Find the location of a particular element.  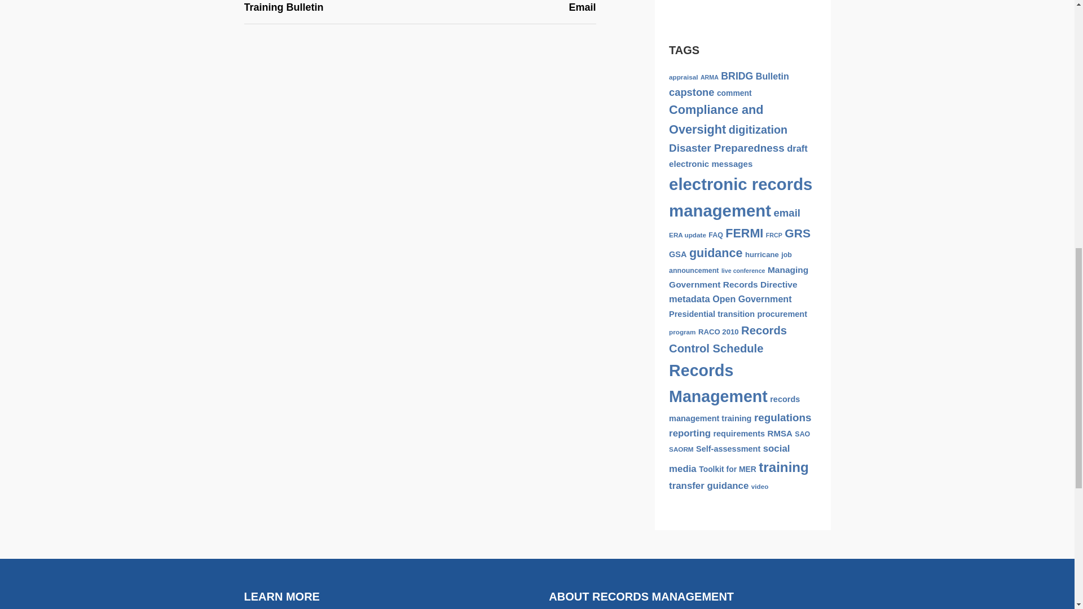

capstone is located at coordinates (692, 92).